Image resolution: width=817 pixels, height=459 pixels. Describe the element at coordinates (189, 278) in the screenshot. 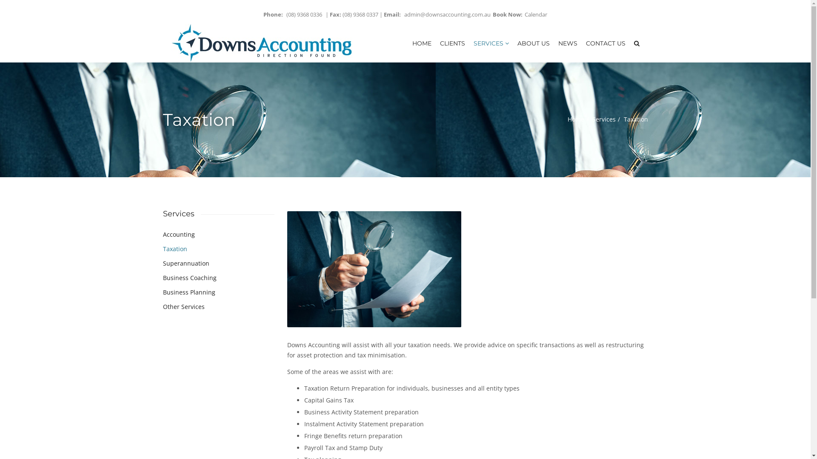

I see `Business Coaching` at that location.